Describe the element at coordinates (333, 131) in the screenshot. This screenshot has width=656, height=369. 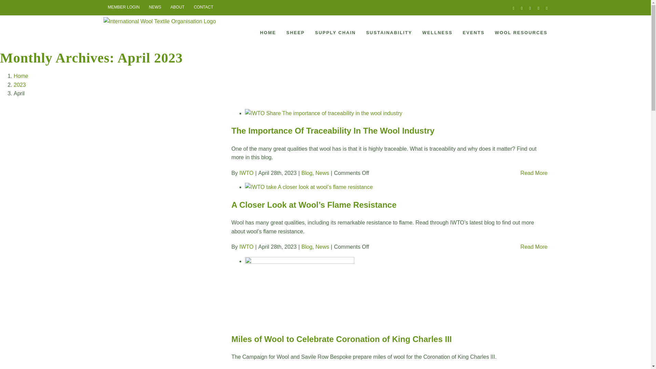
I see `The Importance Of Traceability In The Wool Industry` at that location.